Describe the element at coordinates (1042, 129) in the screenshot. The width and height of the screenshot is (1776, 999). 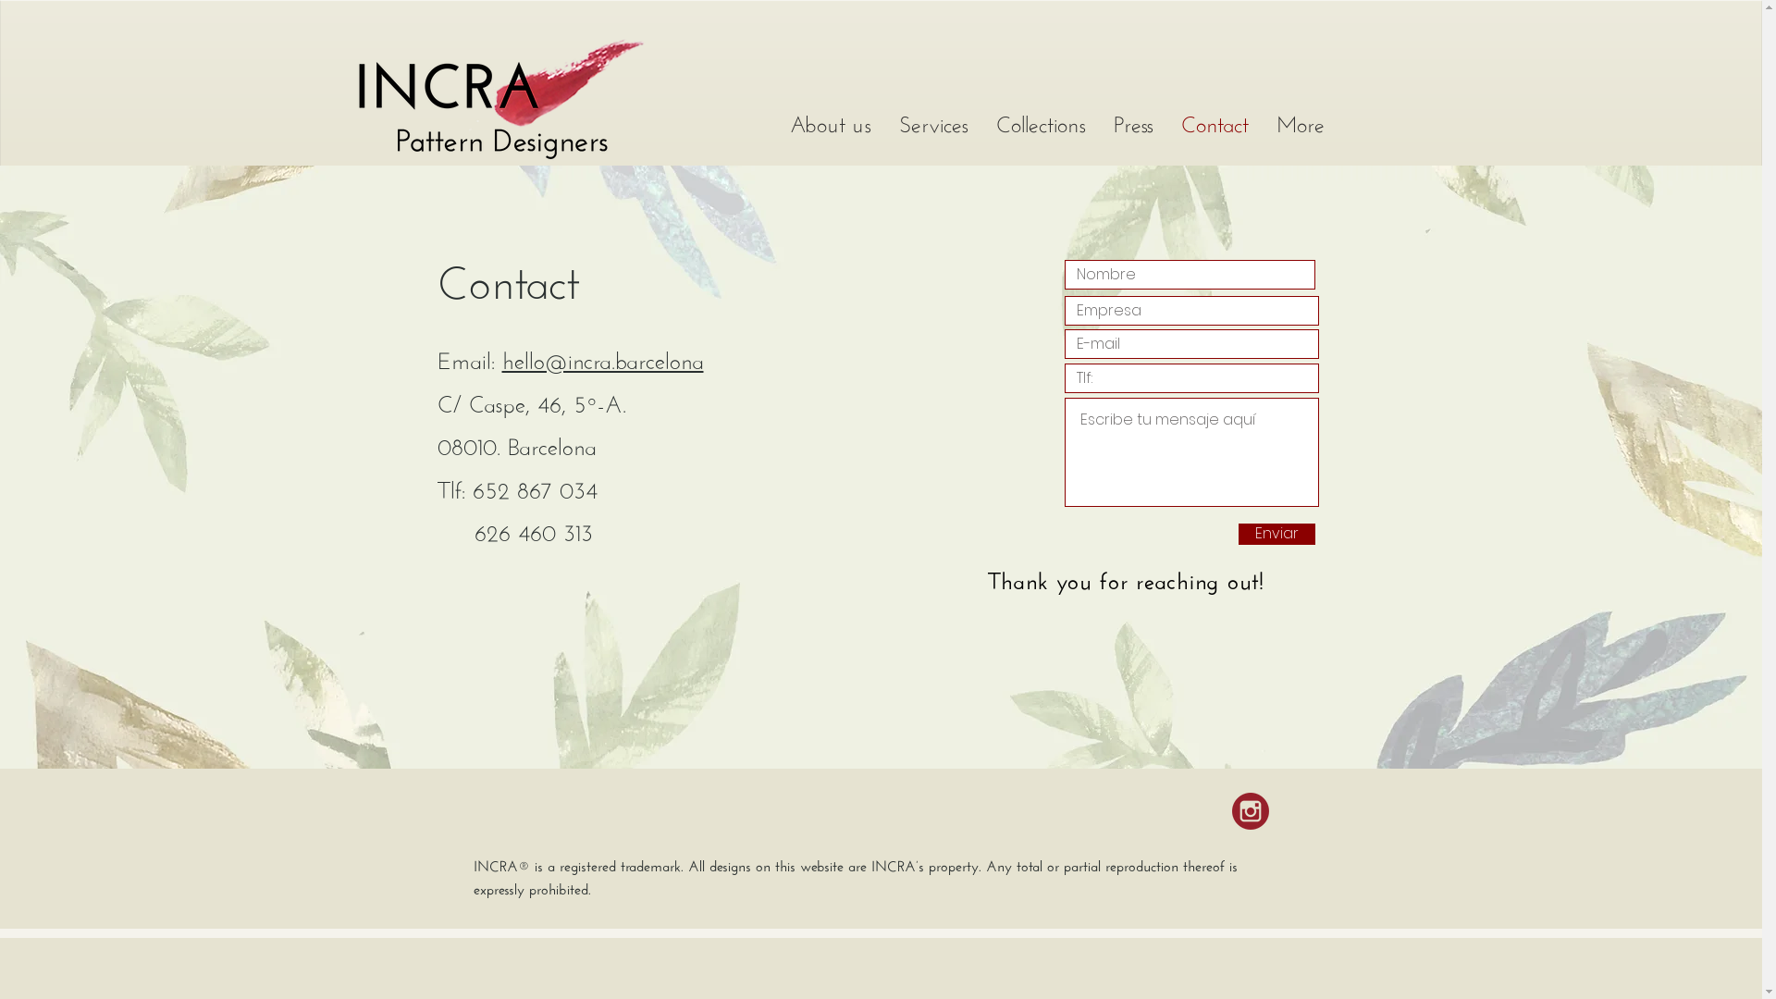
I see `Collections` at that location.